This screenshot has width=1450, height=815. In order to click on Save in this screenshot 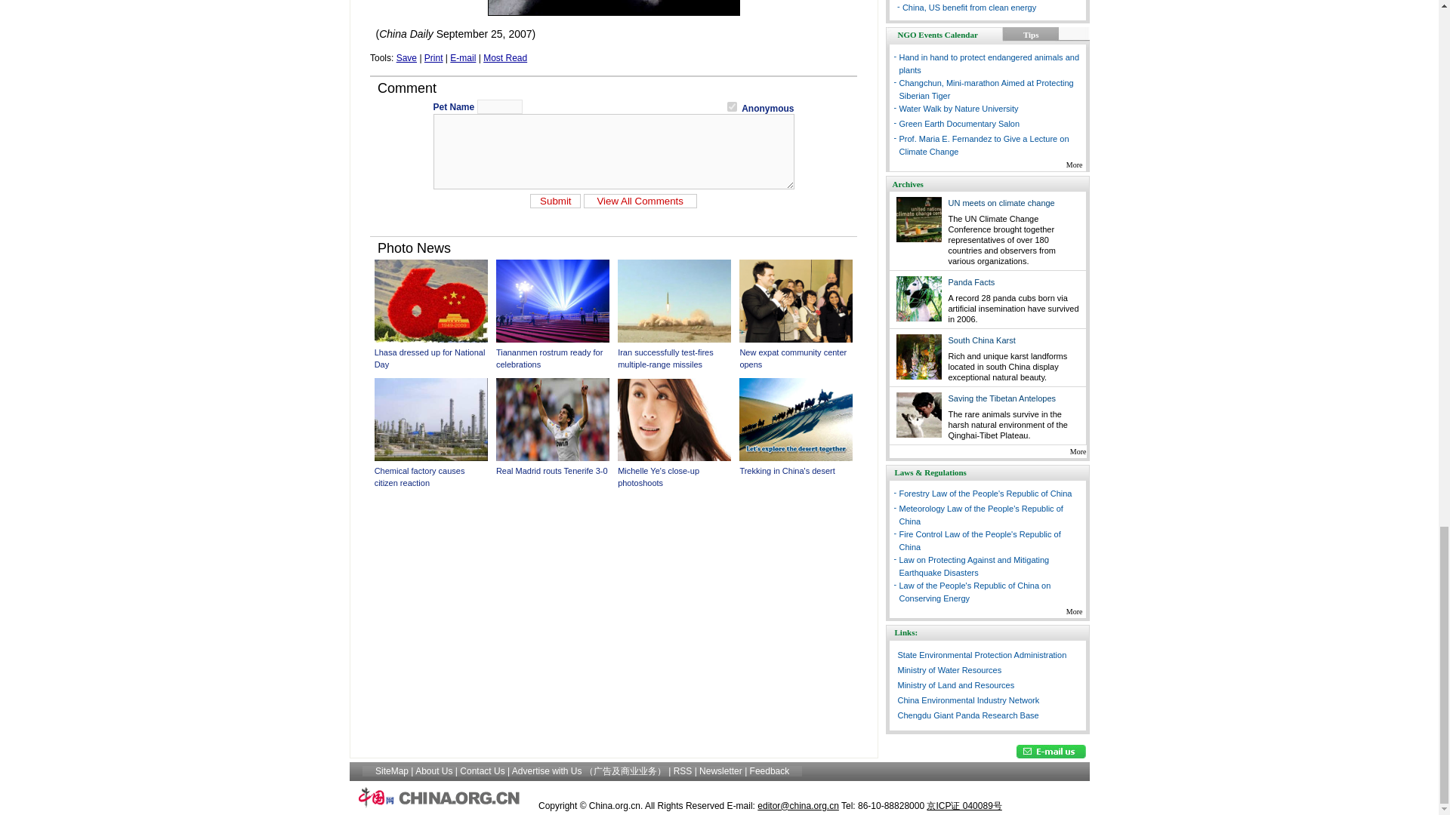, I will do `click(406, 58)`.